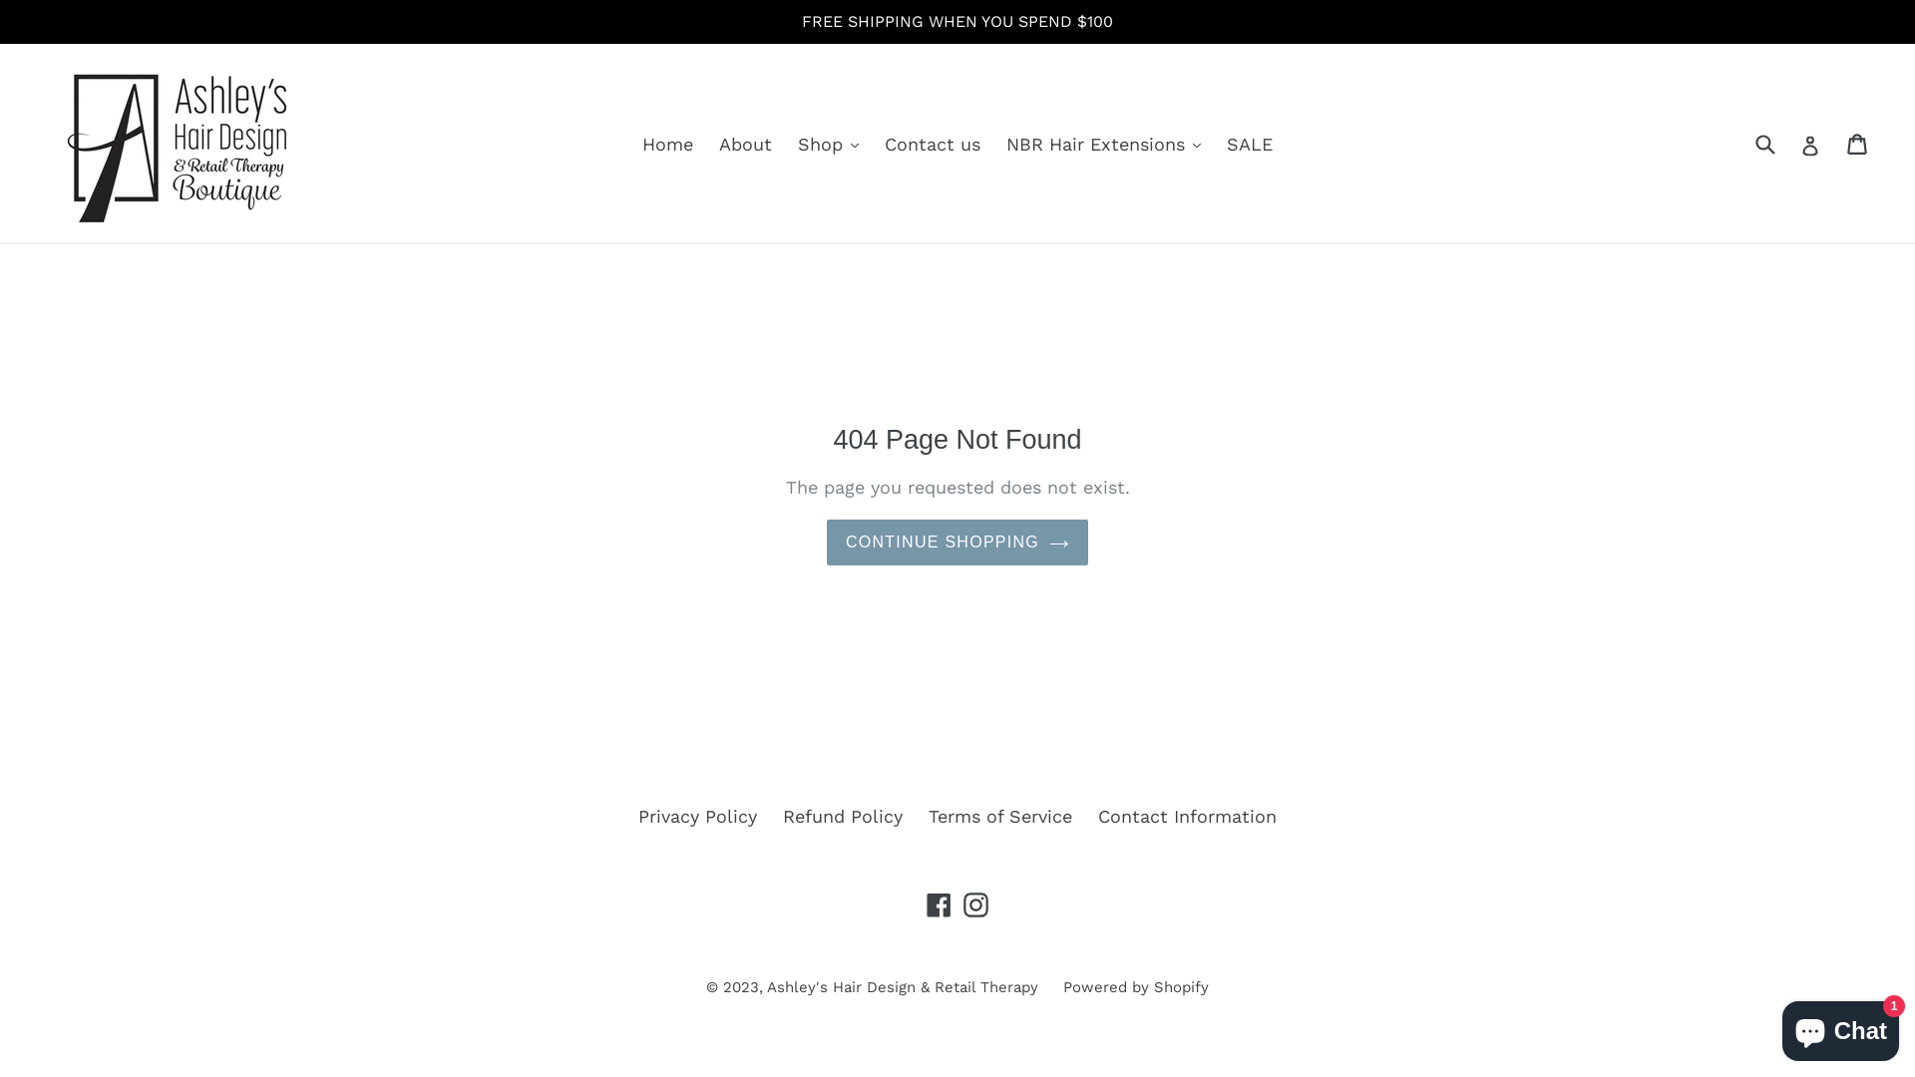  I want to click on Terms of Service, so click(1000, 816).